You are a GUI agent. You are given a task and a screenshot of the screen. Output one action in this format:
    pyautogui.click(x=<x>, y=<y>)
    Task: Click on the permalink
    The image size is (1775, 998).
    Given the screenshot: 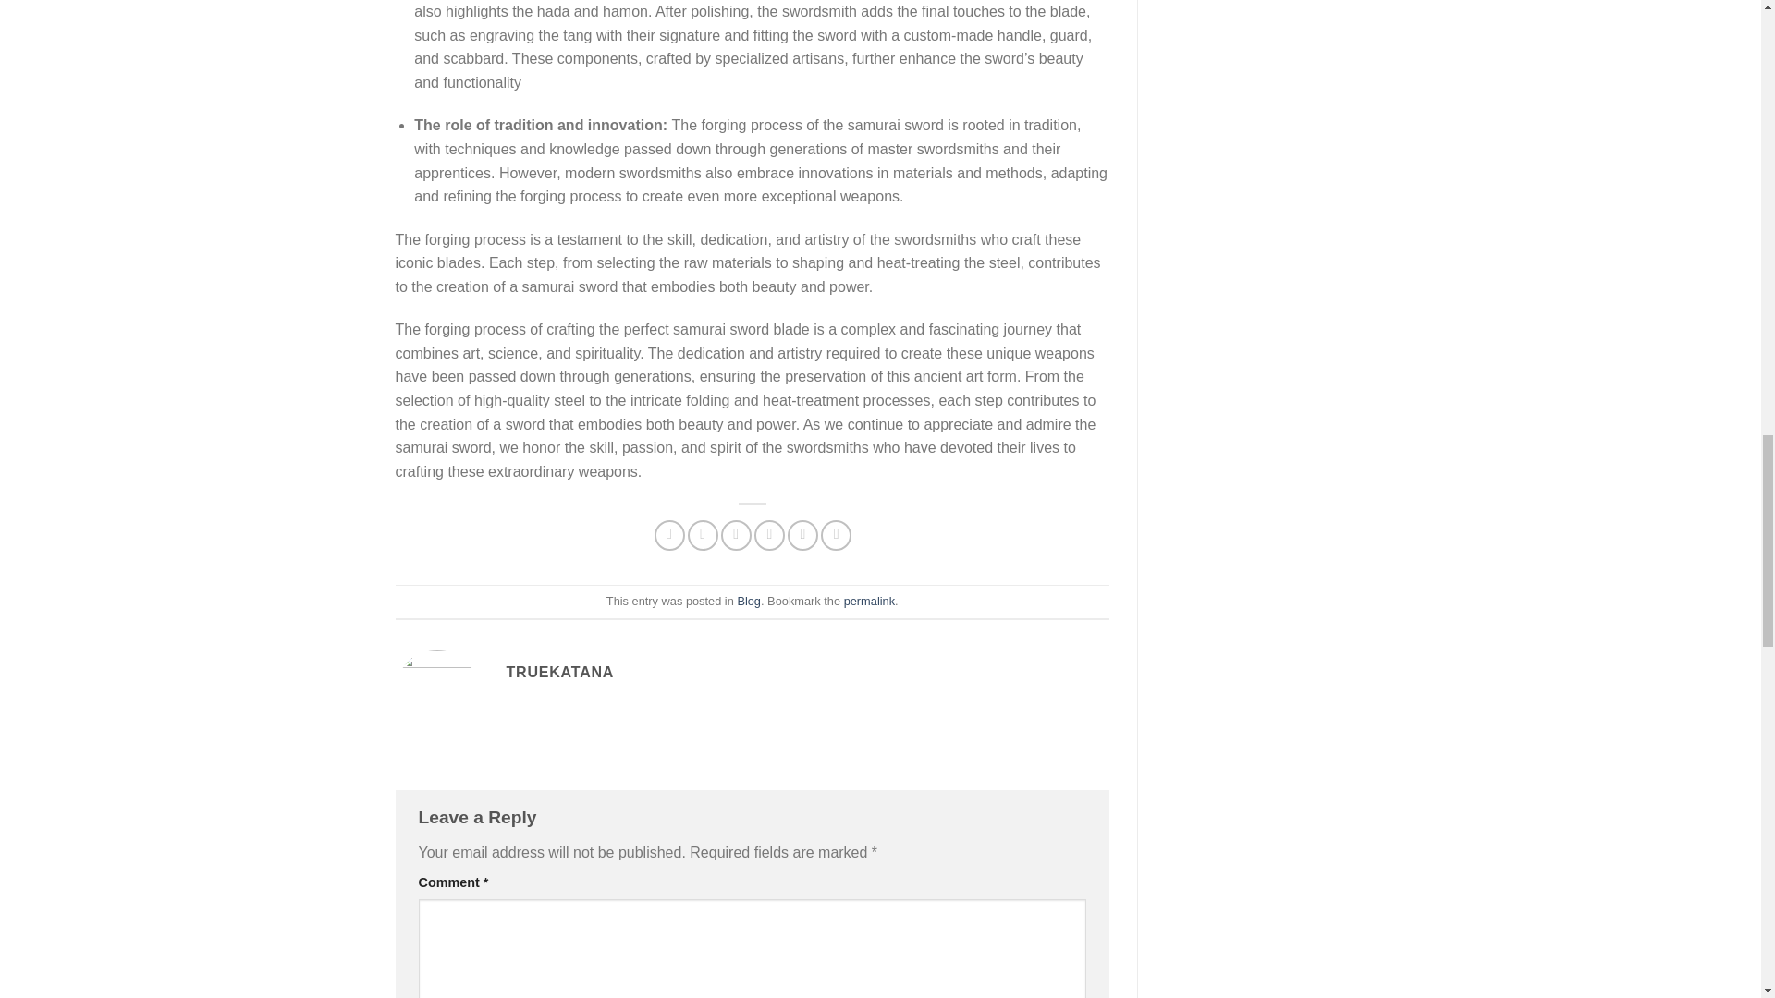 What is the action you would take?
    pyautogui.click(x=869, y=601)
    